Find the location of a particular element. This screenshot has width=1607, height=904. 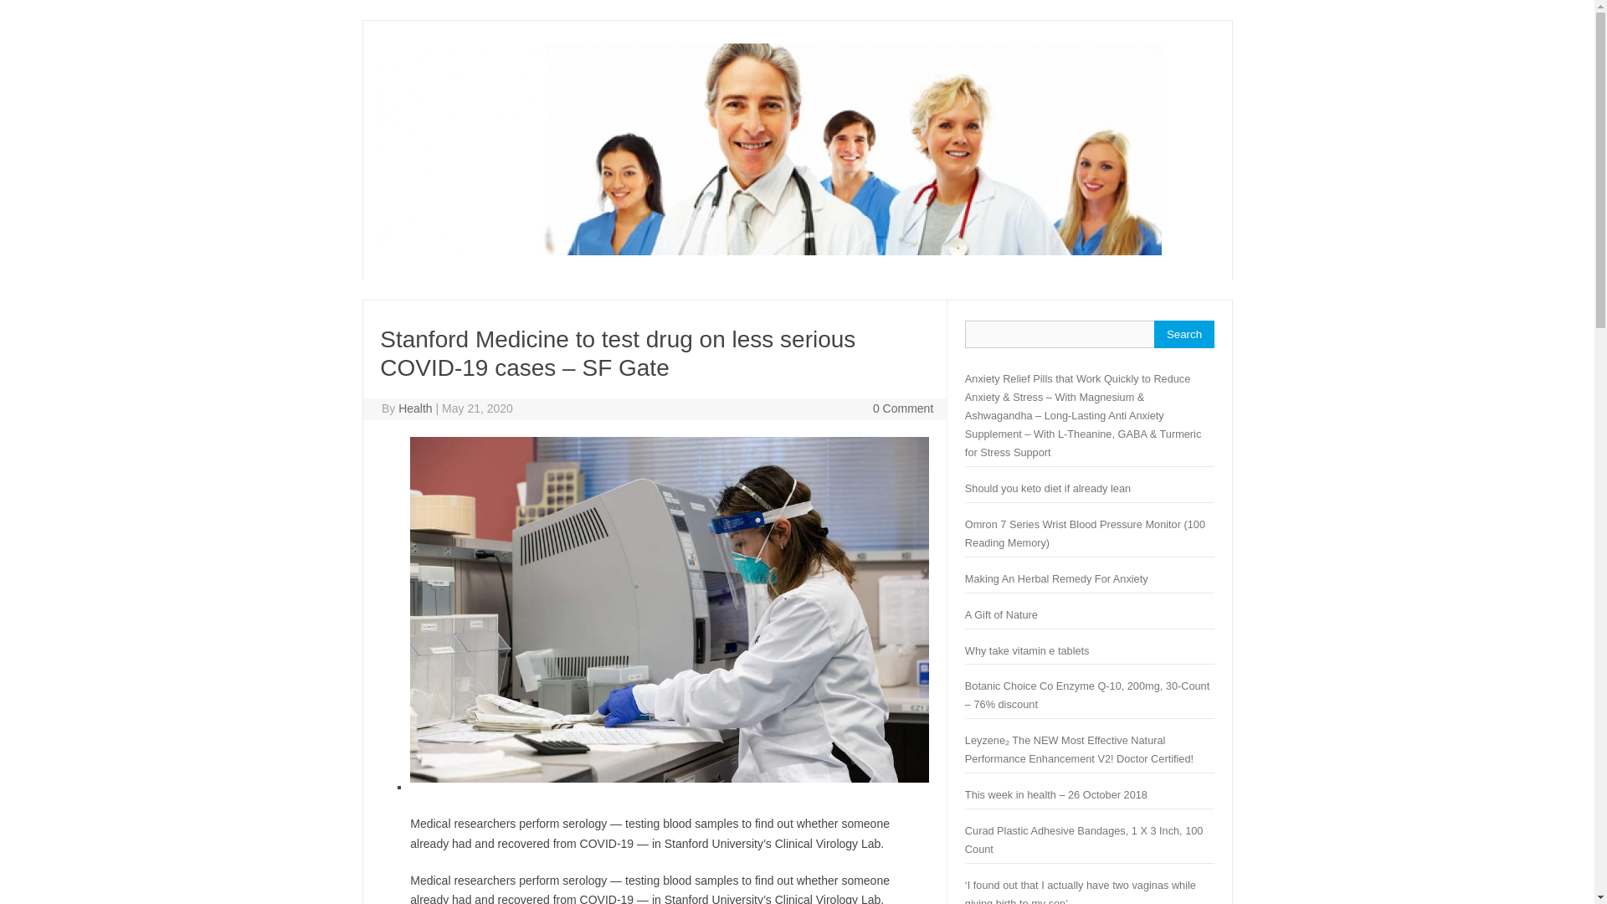

Should you keto diet if already lean is located at coordinates (1048, 487).